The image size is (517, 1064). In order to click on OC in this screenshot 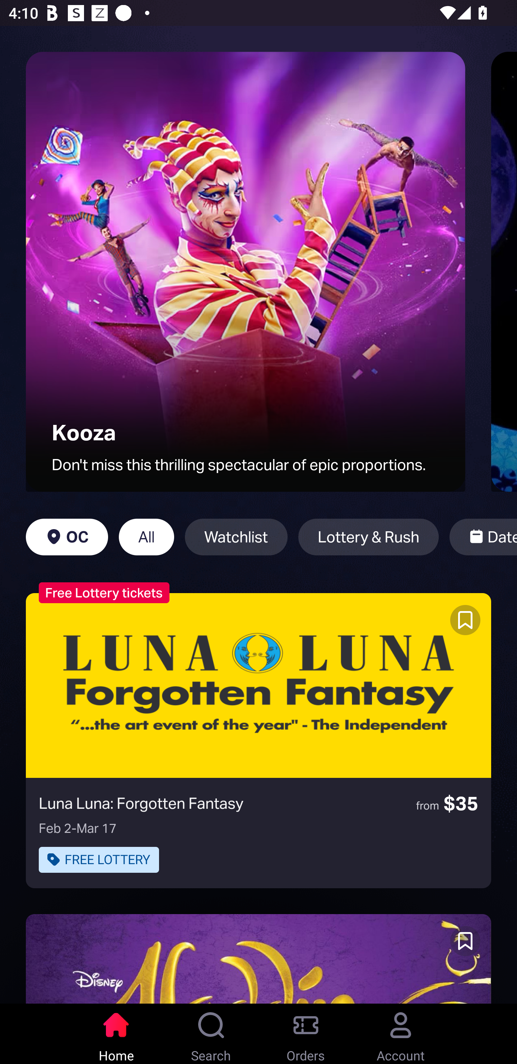, I will do `click(67, 537)`.